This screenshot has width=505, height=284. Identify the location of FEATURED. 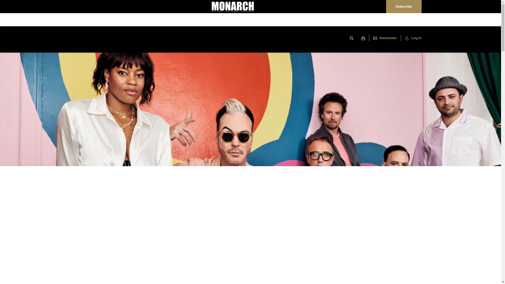
(109, 38).